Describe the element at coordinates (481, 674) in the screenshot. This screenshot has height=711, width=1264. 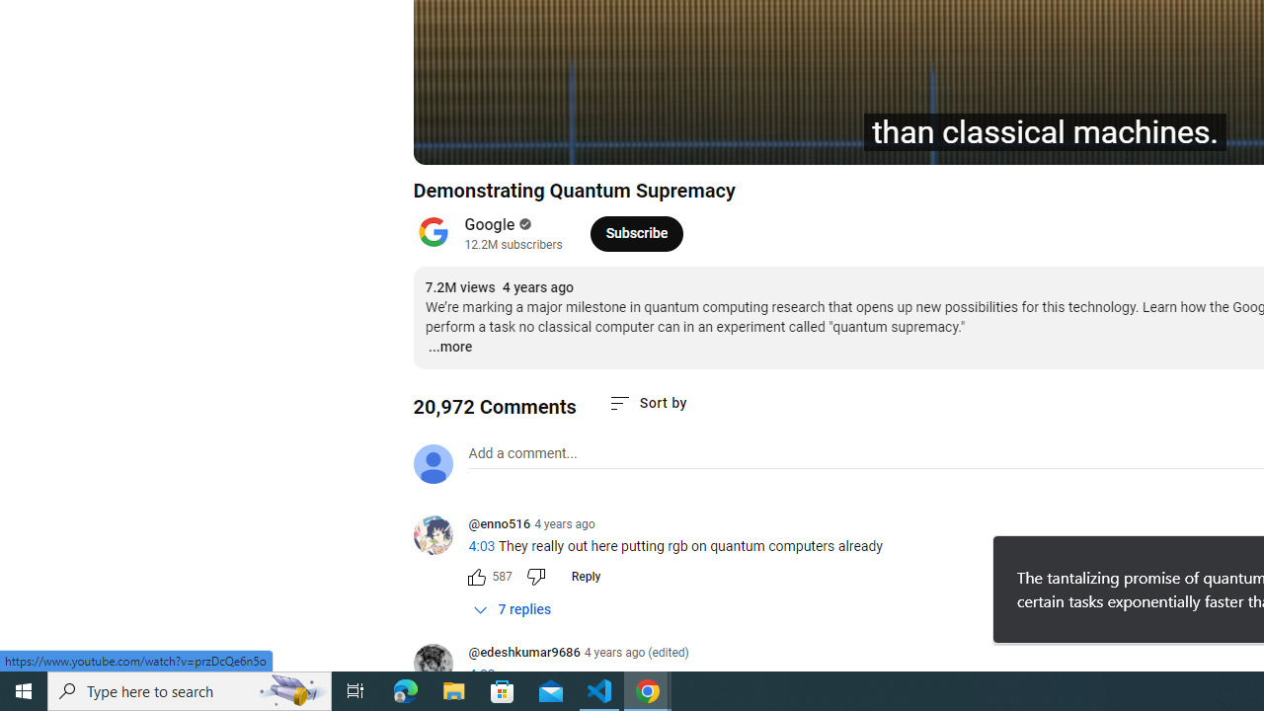
I see `4:03` at that location.